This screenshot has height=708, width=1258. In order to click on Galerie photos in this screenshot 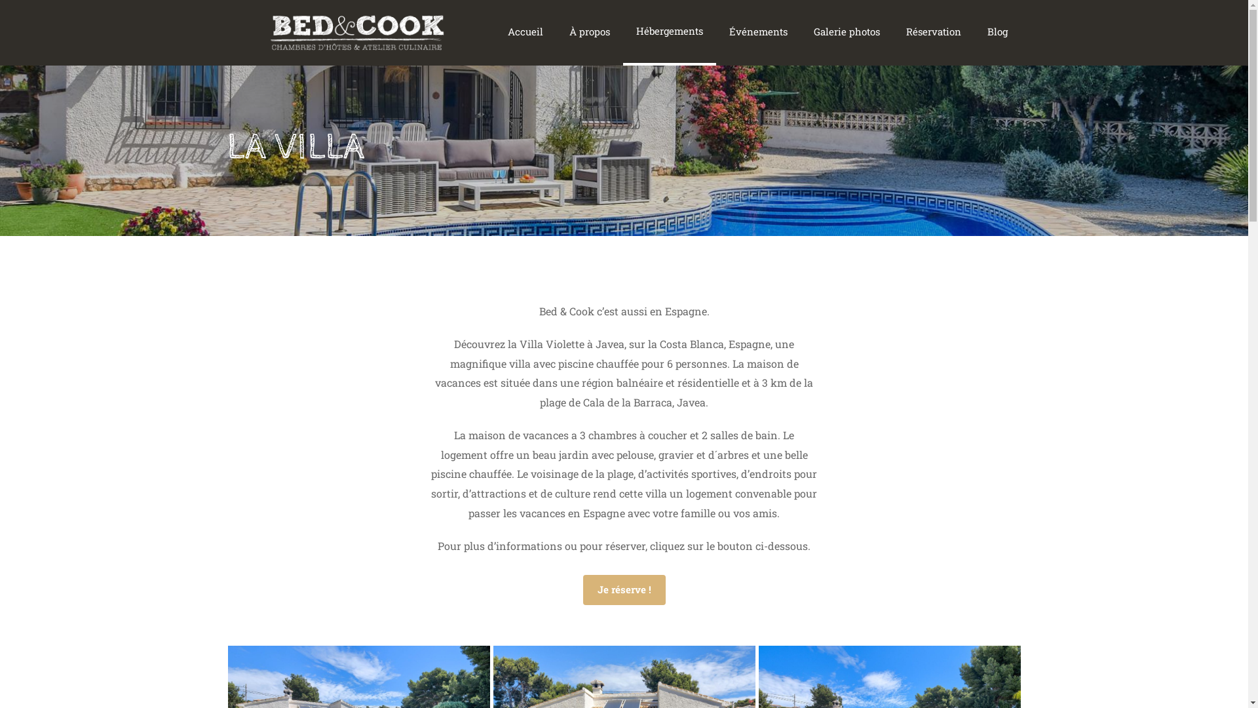, I will do `click(847, 33)`.